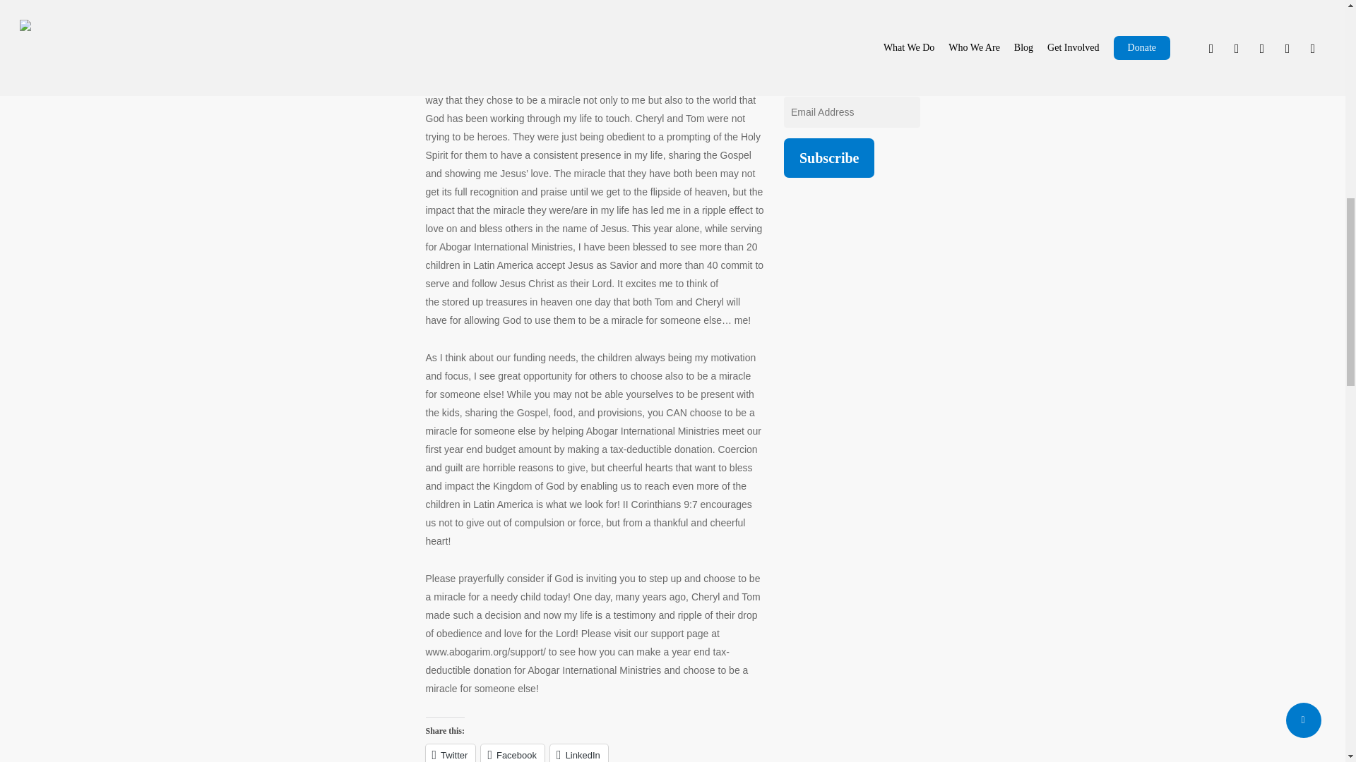 The image size is (1356, 762). What do you see at coordinates (258, 216) in the screenshot?
I see `Click to share on Twitter` at bounding box center [258, 216].